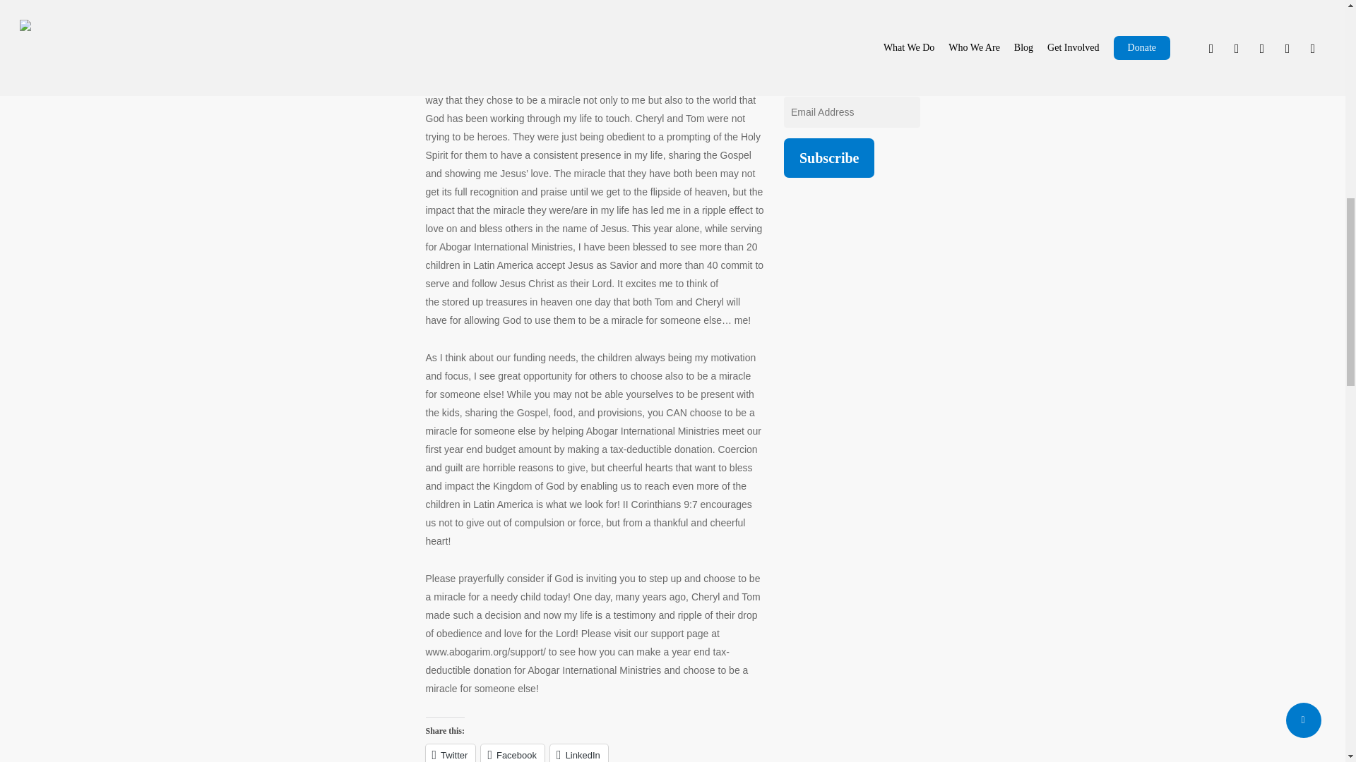 The image size is (1356, 762). What do you see at coordinates (258, 216) in the screenshot?
I see `Click to share on Twitter` at bounding box center [258, 216].